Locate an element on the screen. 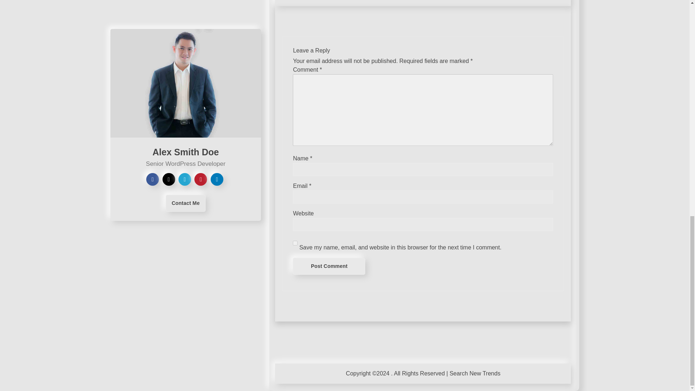 The height and width of the screenshot is (391, 695). yes is located at coordinates (295, 243).